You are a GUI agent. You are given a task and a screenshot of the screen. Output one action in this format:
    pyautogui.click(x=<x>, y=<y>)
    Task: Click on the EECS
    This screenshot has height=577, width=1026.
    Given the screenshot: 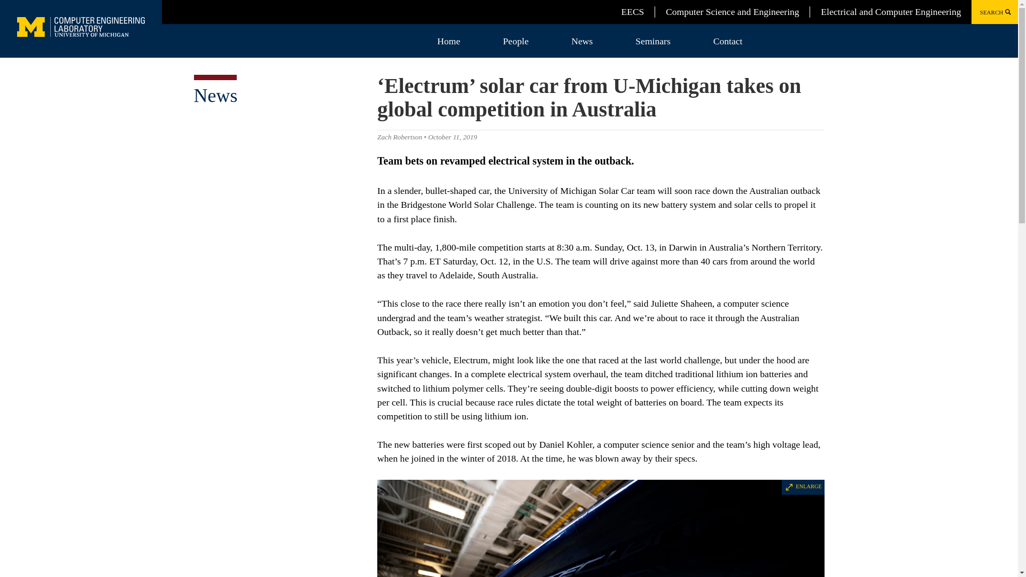 What is the action you would take?
    pyautogui.click(x=632, y=12)
    